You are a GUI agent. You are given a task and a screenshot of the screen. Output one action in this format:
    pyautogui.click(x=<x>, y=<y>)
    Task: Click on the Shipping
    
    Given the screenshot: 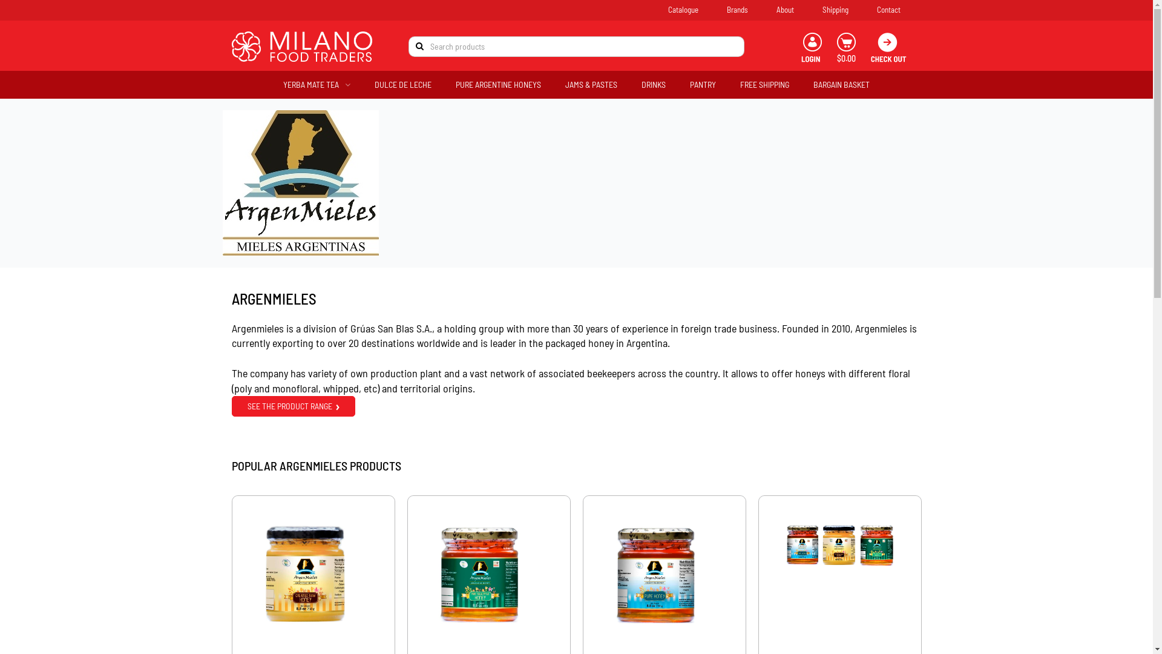 What is the action you would take?
    pyautogui.click(x=845, y=10)
    